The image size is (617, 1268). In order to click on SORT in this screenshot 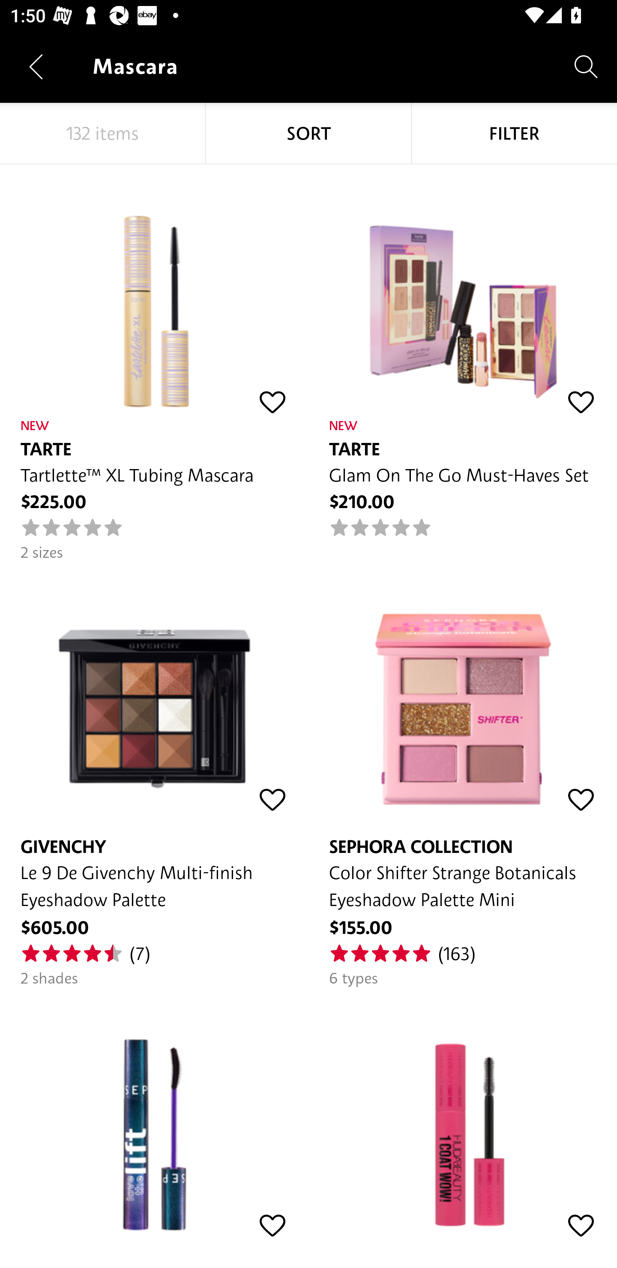, I will do `click(308, 134)`.